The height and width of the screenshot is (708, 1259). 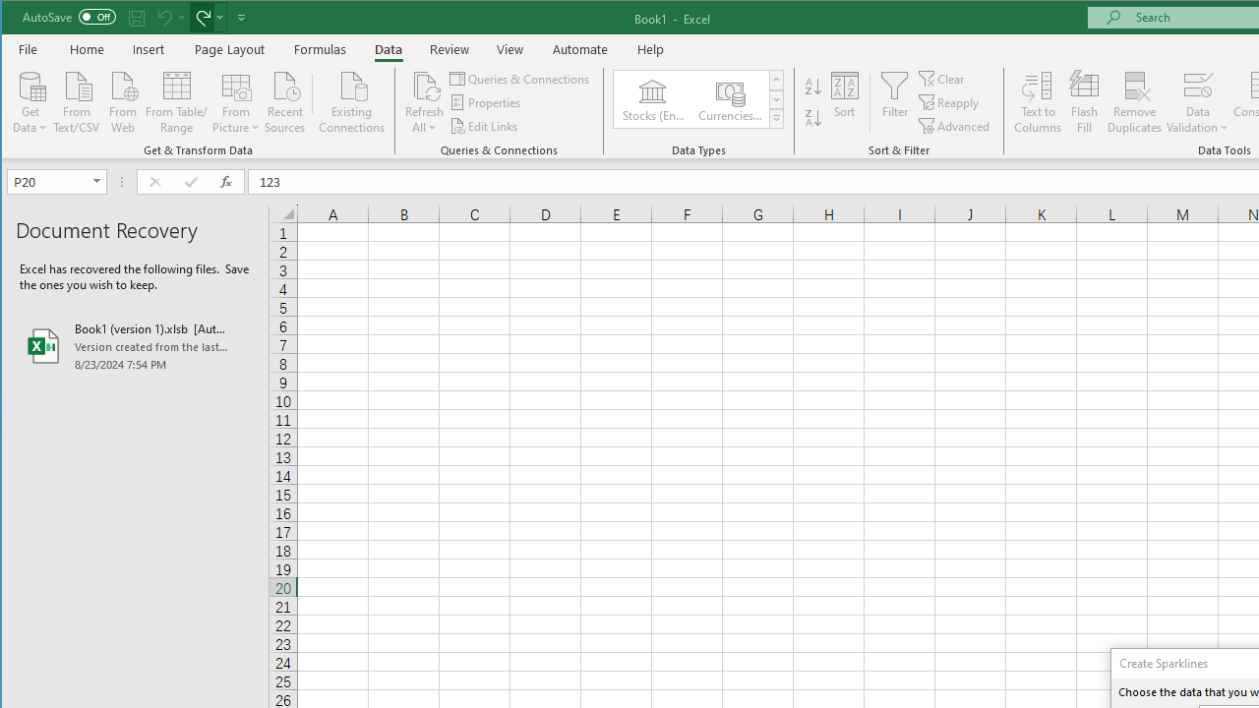 What do you see at coordinates (1198, 102) in the screenshot?
I see `Data Validation...` at bounding box center [1198, 102].